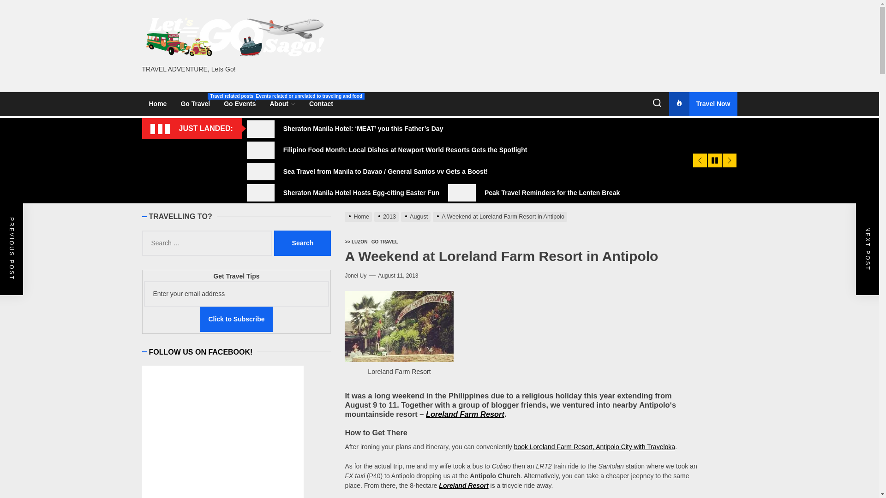 Image resolution: width=886 pixels, height=498 pixels. Describe the element at coordinates (158, 103) in the screenshot. I see `Home` at that location.